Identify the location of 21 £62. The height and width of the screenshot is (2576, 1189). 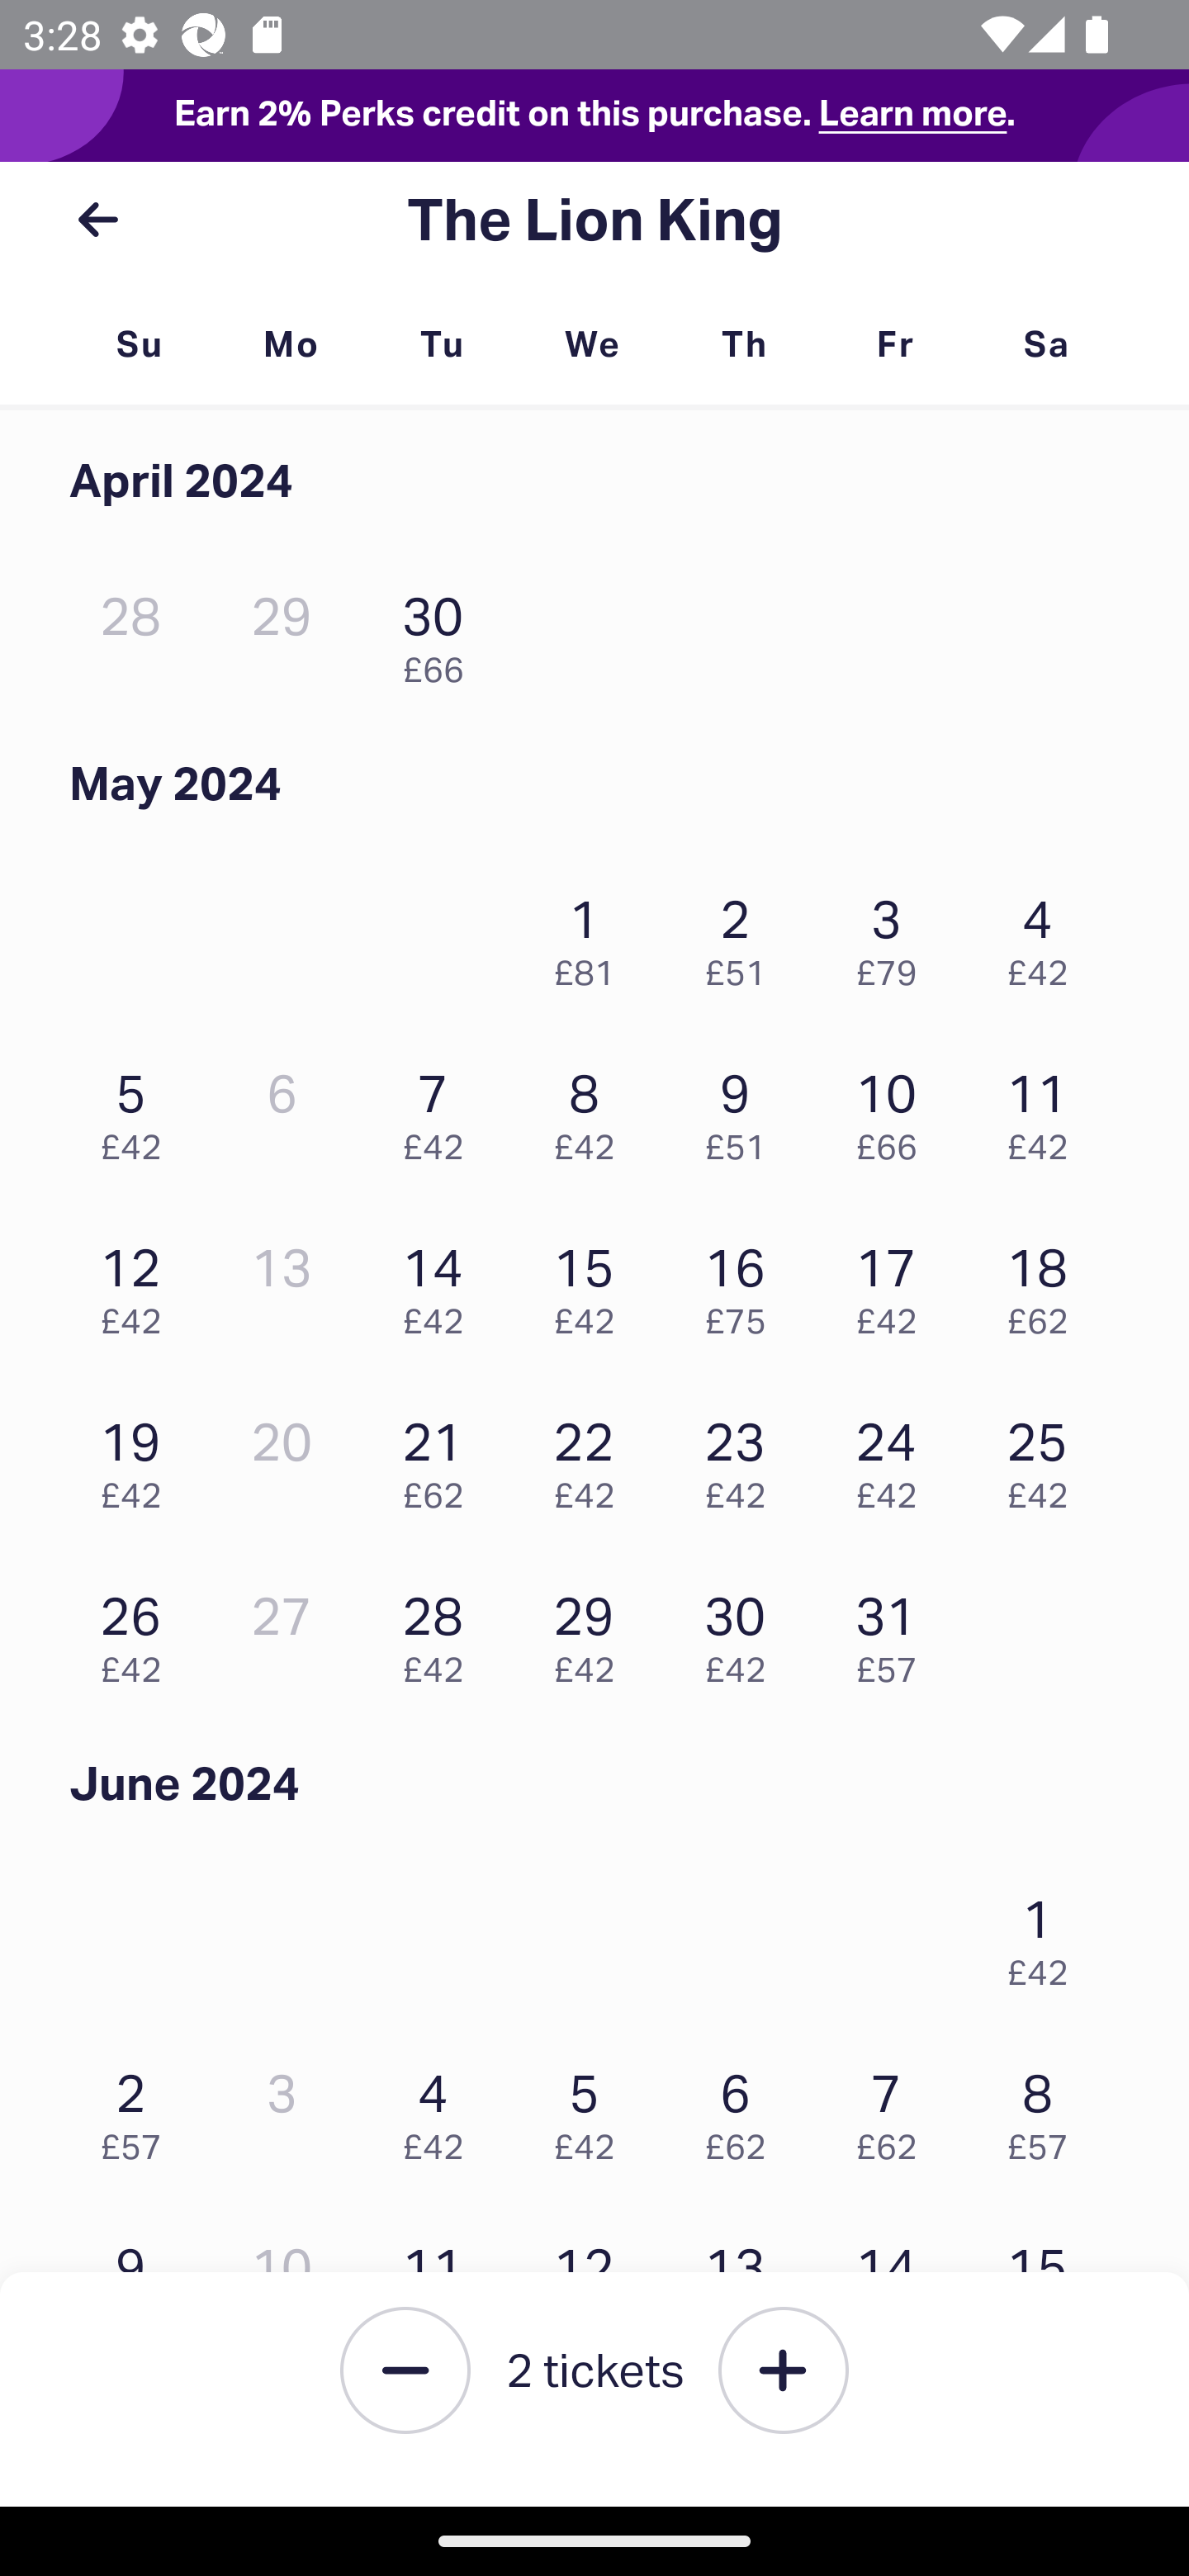
(441, 1456).